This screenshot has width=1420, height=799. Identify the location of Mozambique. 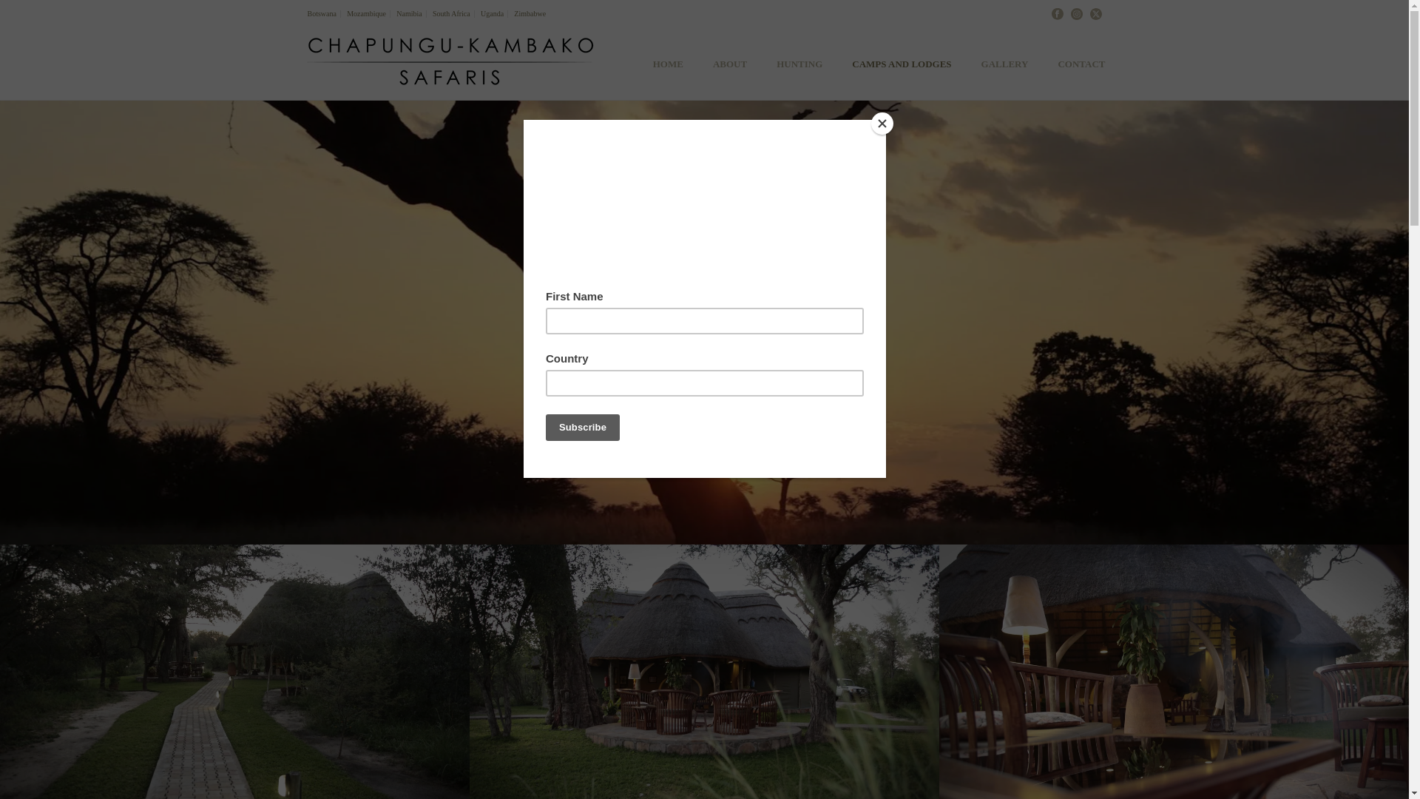
(367, 13).